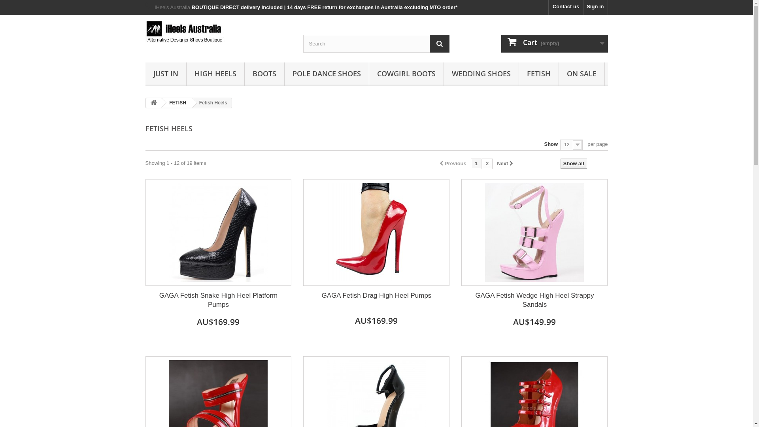  Describe the element at coordinates (219, 232) in the screenshot. I see `GAGA Fetish Snake High Heel Platform Pumps` at that location.